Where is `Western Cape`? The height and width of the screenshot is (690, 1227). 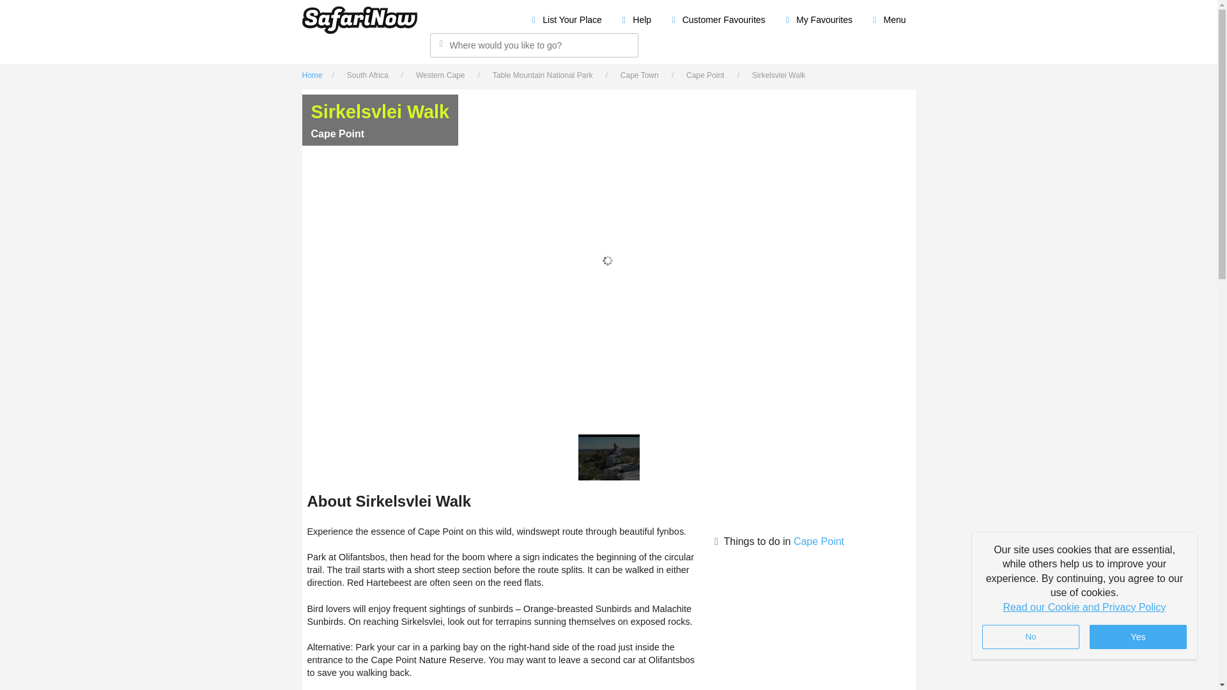 Western Cape is located at coordinates (443, 75).